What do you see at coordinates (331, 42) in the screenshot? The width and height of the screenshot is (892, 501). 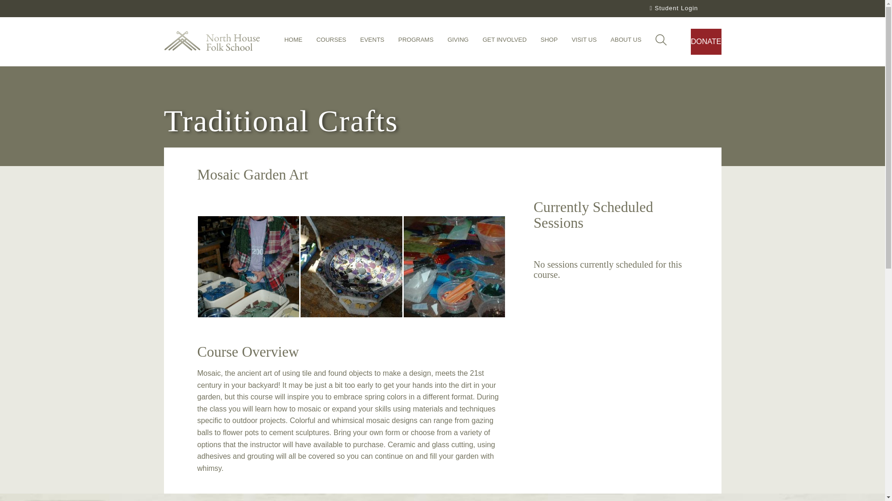 I see `COURSES` at bounding box center [331, 42].